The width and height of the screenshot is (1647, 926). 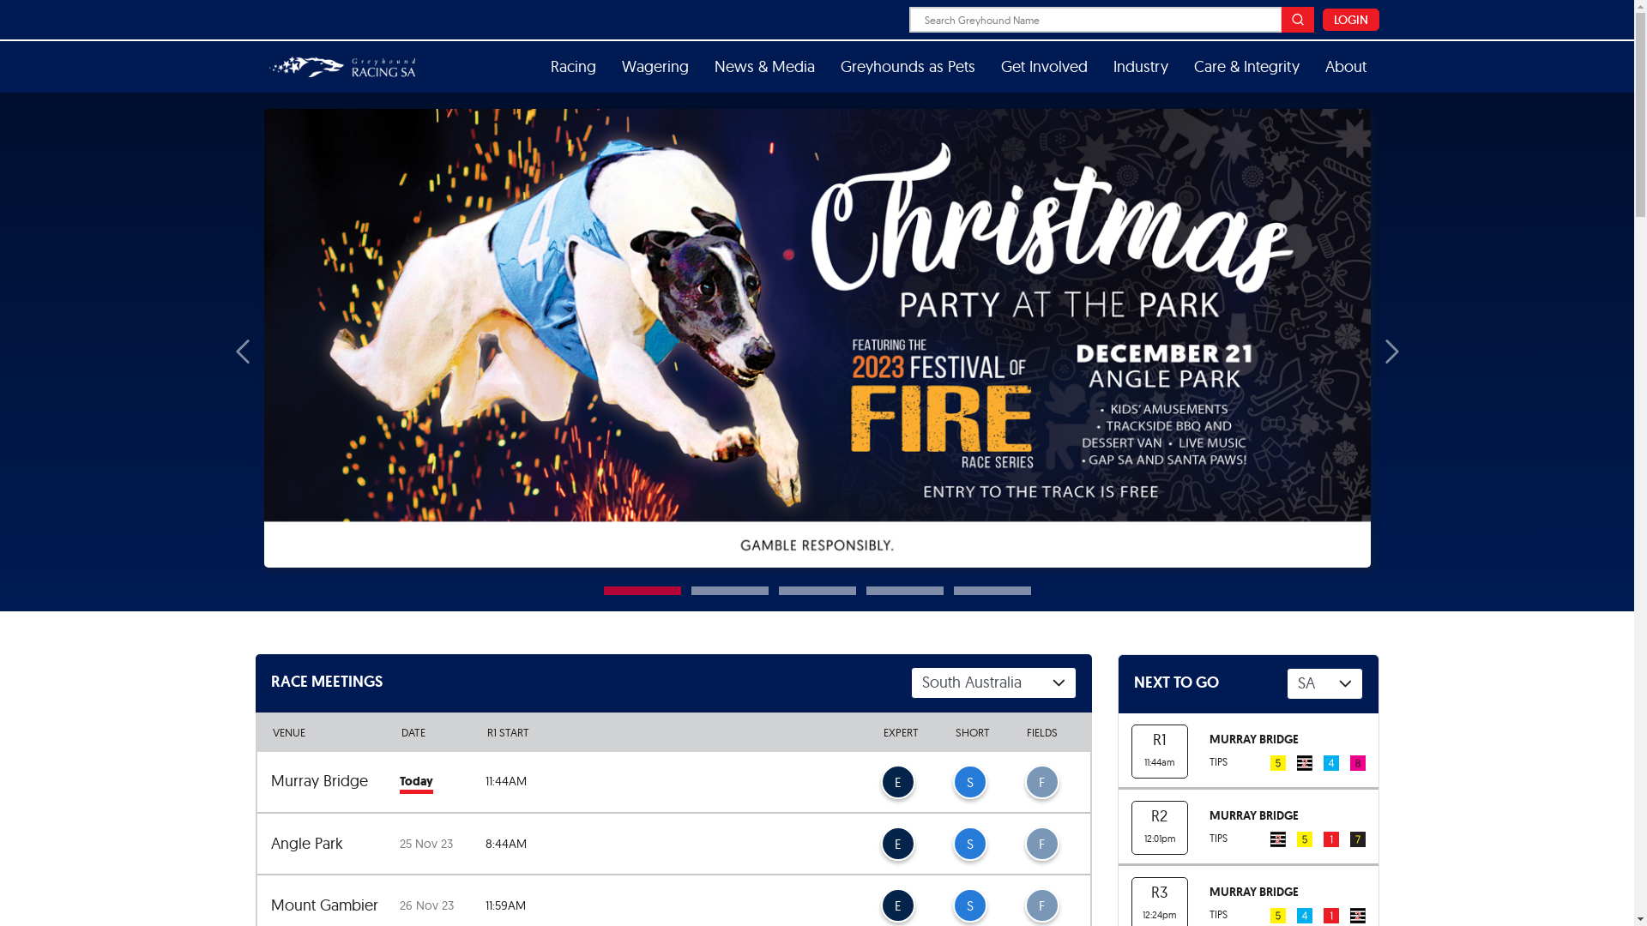 I want to click on F, so click(x=1041, y=844).